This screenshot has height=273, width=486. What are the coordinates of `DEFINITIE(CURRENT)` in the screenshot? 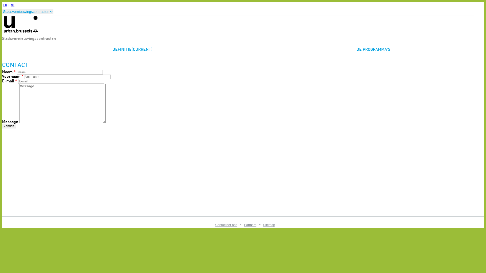 It's located at (132, 50).